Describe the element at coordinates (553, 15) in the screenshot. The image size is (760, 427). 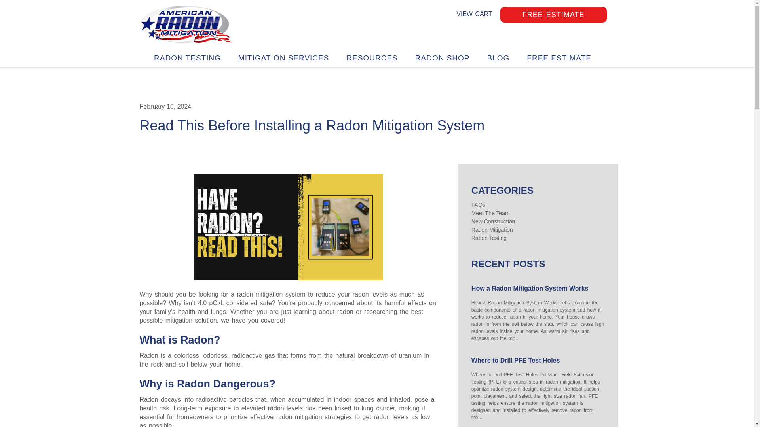
I see `FREE ESTIMATE` at that location.